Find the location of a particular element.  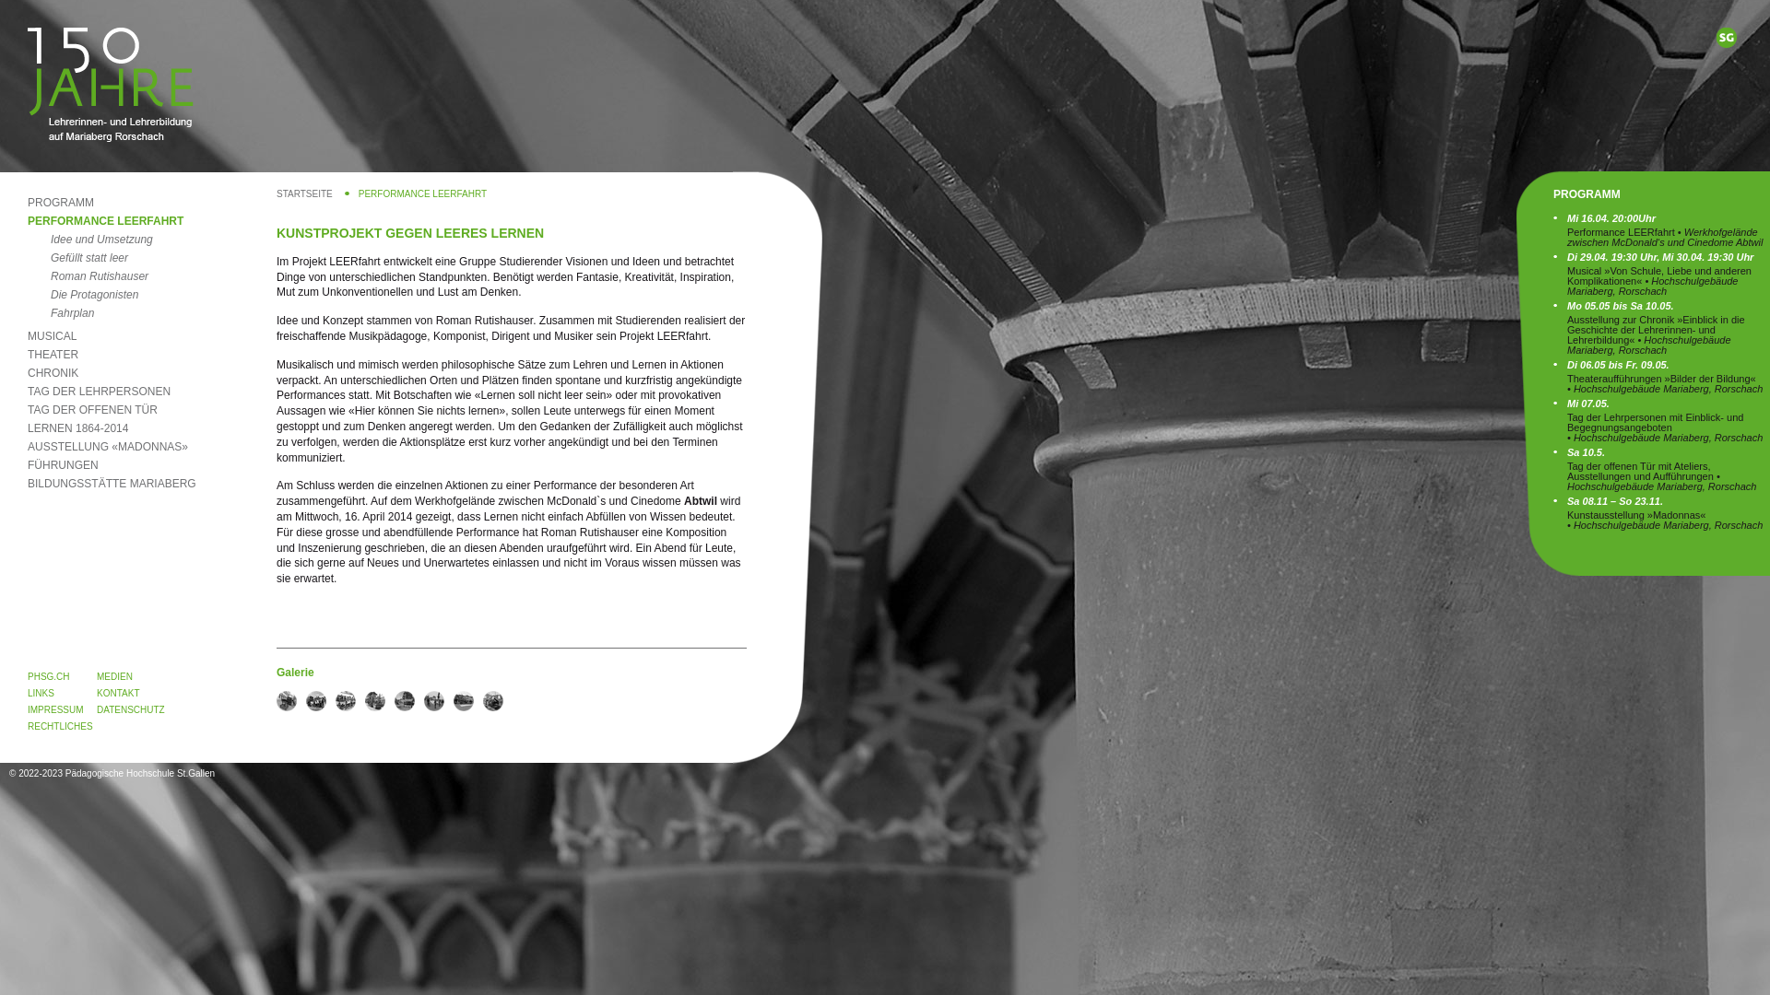

MEDIEN is located at coordinates (114, 676).